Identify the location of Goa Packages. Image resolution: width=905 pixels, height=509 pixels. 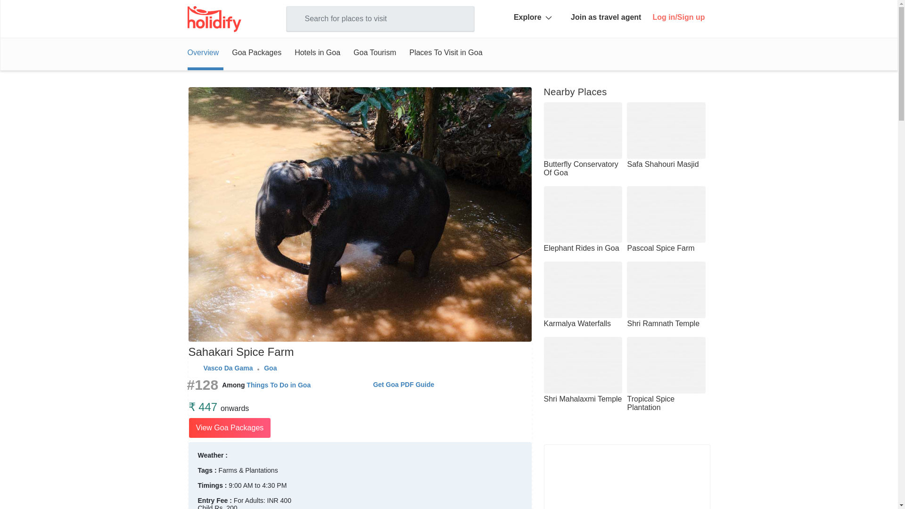
(256, 52).